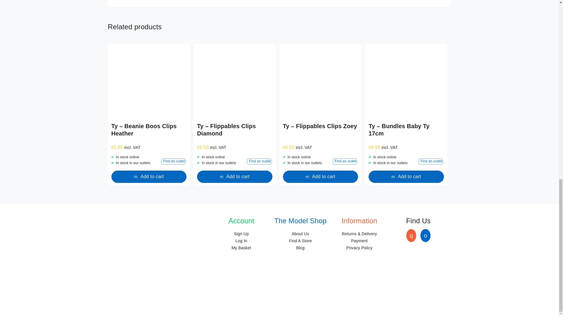  I want to click on Find an outlet, so click(260, 162).